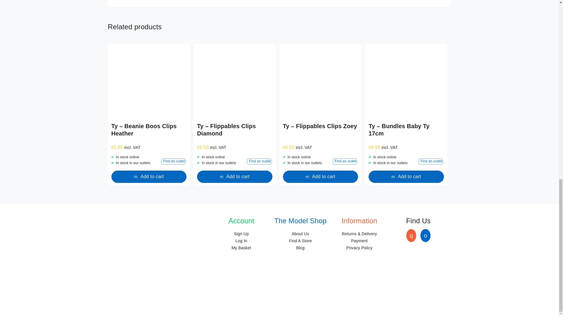  I want to click on Find an outlet, so click(260, 162).